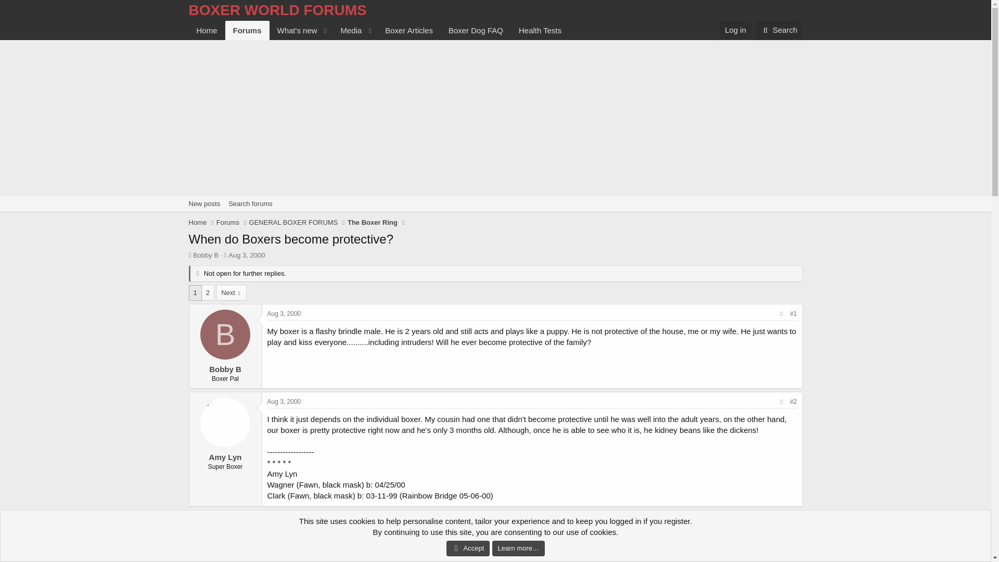 The width and height of the screenshot is (999, 562). What do you see at coordinates (373, 223) in the screenshot?
I see `The Boxer Ring` at bounding box center [373, 223].